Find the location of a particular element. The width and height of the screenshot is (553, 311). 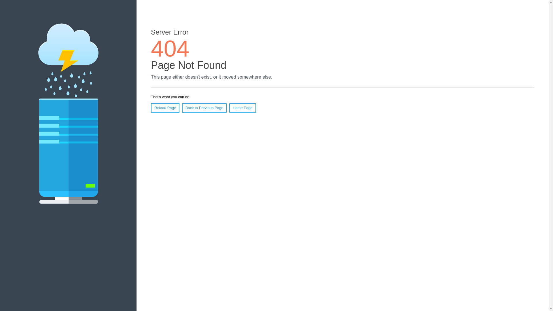

Back to Previous Page is located at coordinates (204, 108).